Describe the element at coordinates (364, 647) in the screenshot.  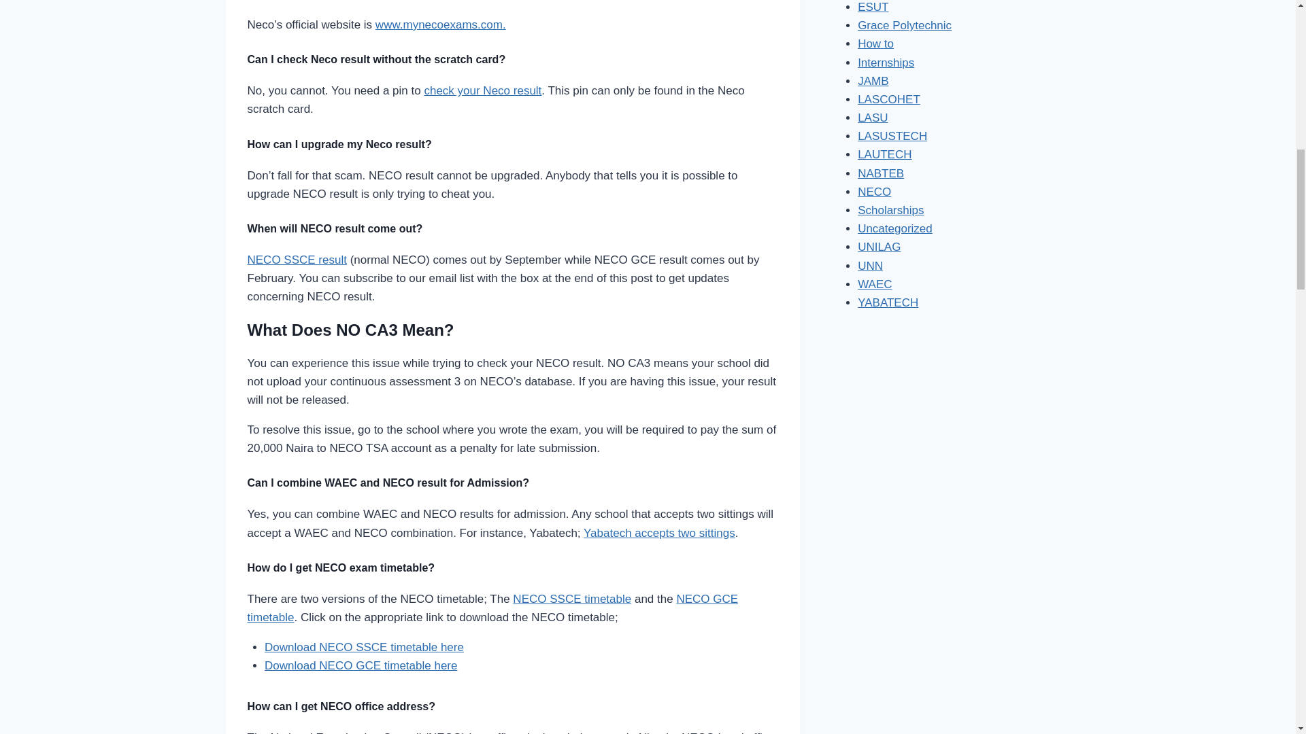
I see `Download NECO SSCE timetable here` at that location.